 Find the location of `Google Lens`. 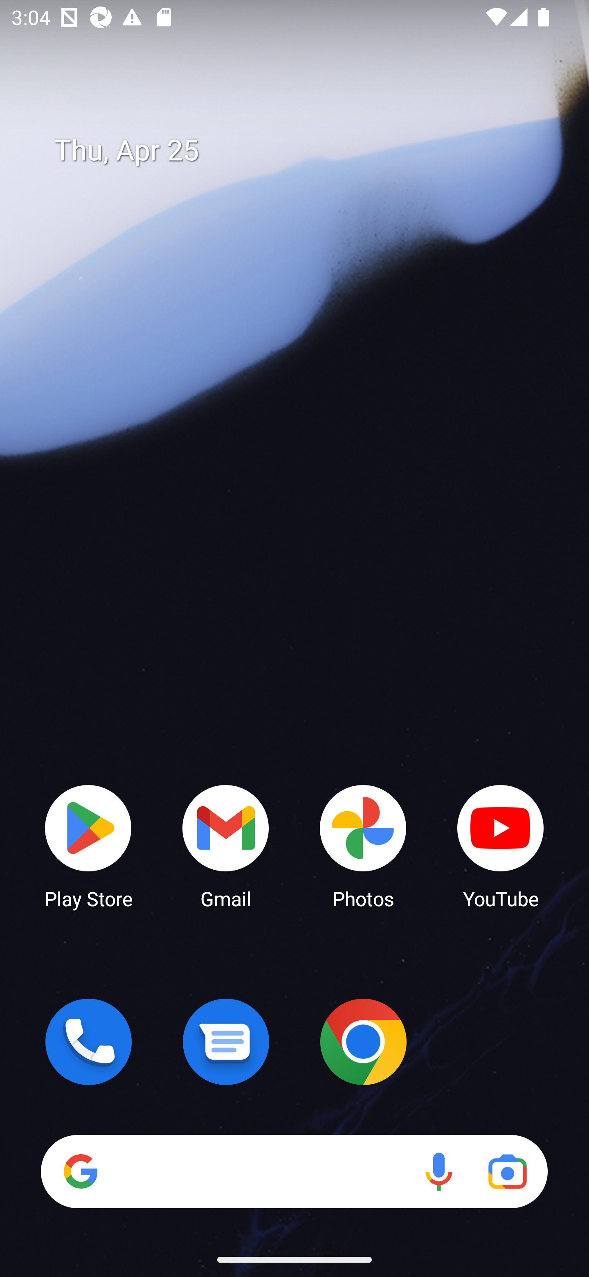

Google Lens is located at coordinates (507, 1171).